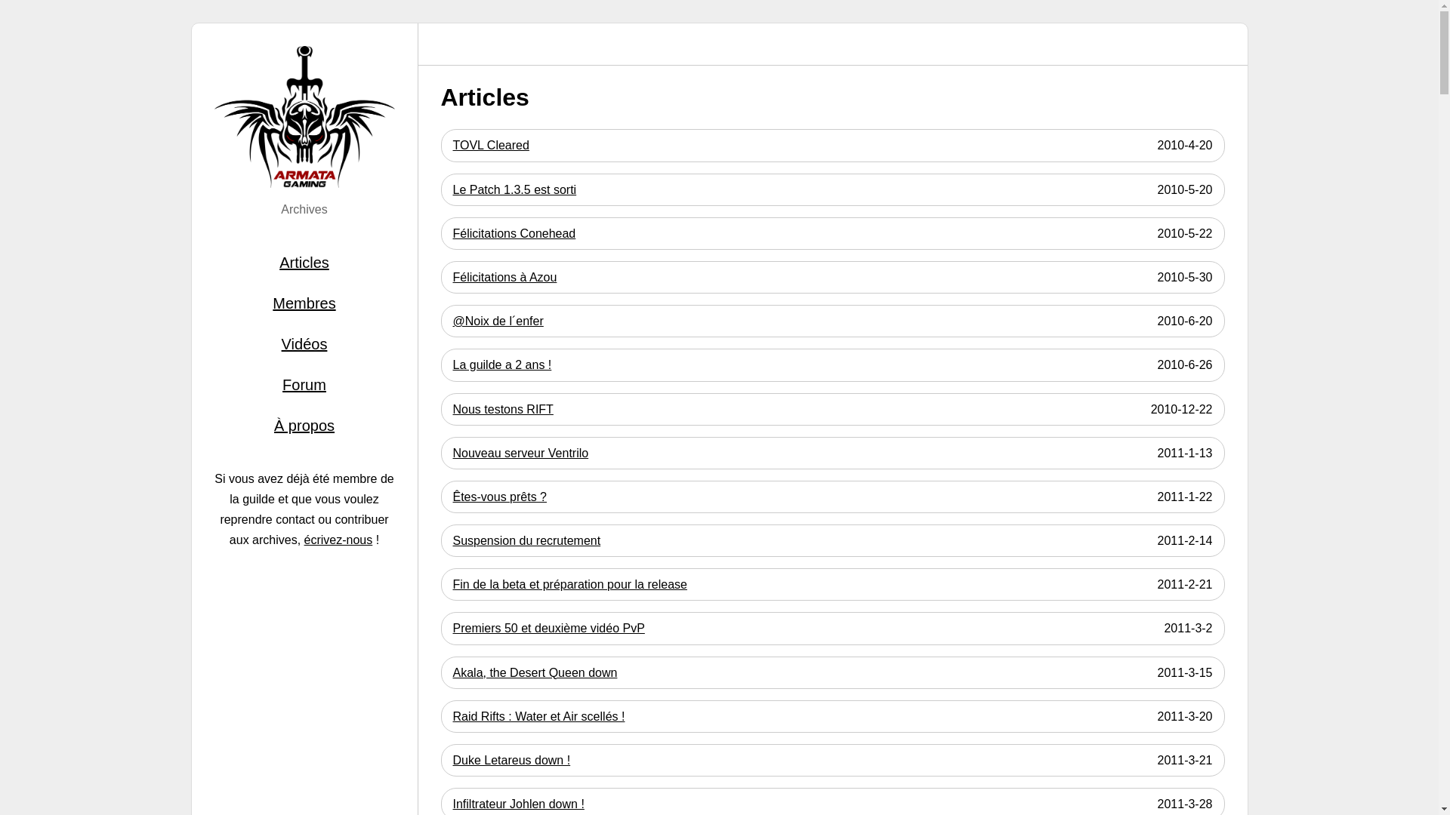 The height and width of the screenshot is (815, 1450). I want to click on Duke Letareus down !, so click(512, 761).